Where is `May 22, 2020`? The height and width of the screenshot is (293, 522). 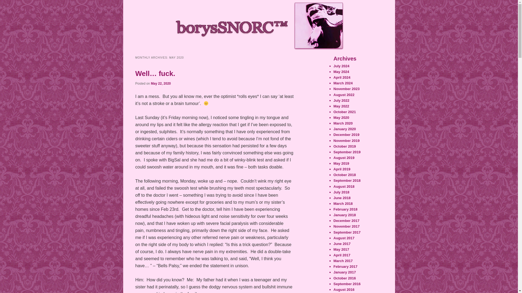
May 22, 2020 is located at coordinates (160, 84).